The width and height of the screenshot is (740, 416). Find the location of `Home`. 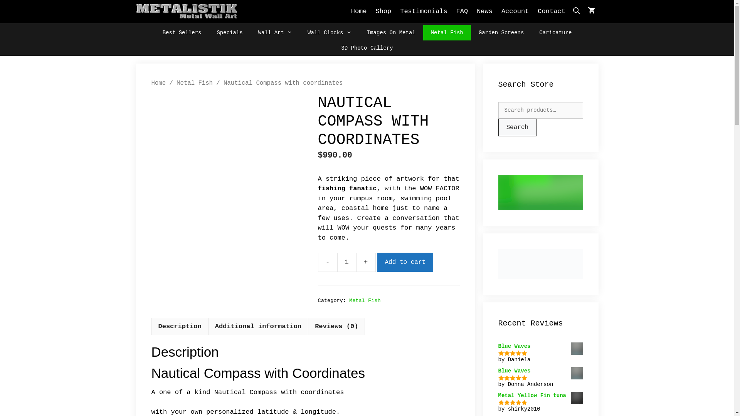

Home is located at coordinates (359, 12).